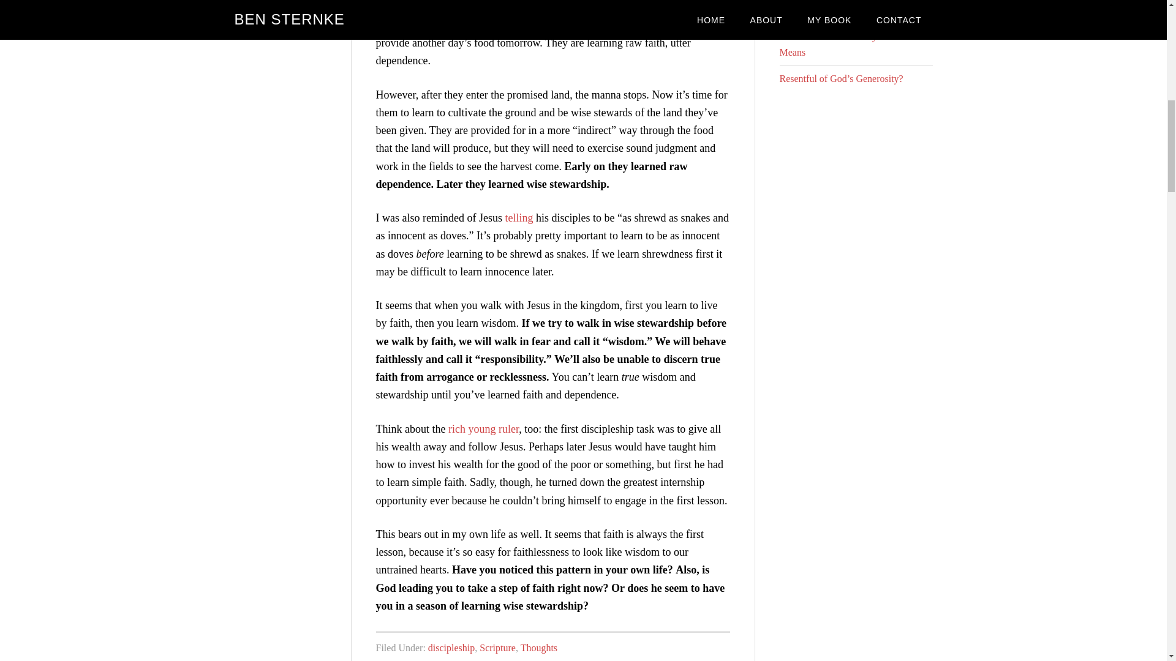 Image resolution: width=1176 pixels, height=661 pixels. What do you see at coordinates (451, 648) in the screenshot?
I see `discipleship` at bounding box center [451, 648].